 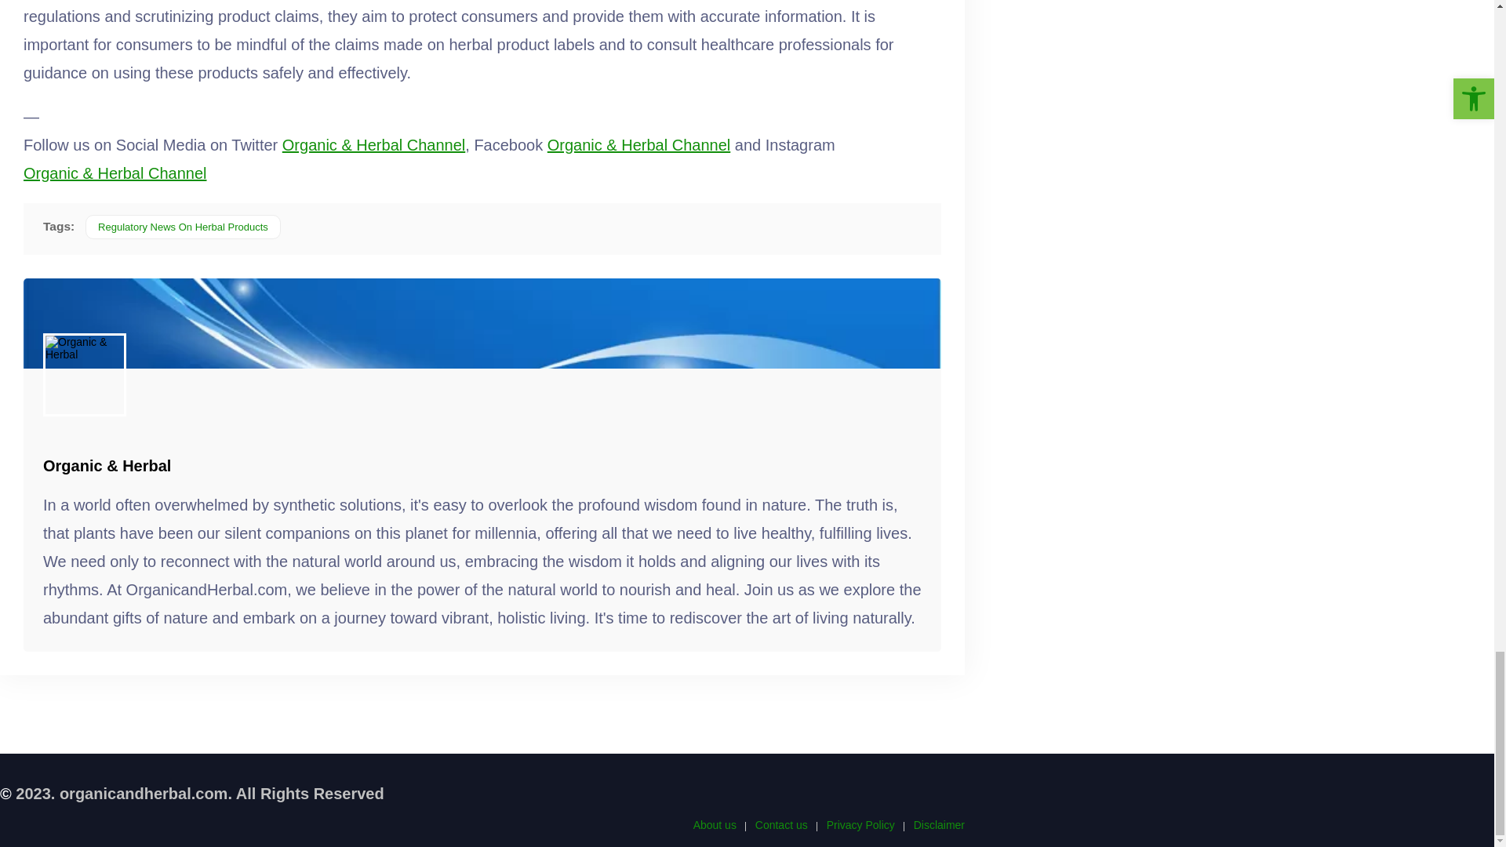 What do you see at coordinates (781, 825) in the screenshot?
I see `Contact us` at bounding box center [781, 825].